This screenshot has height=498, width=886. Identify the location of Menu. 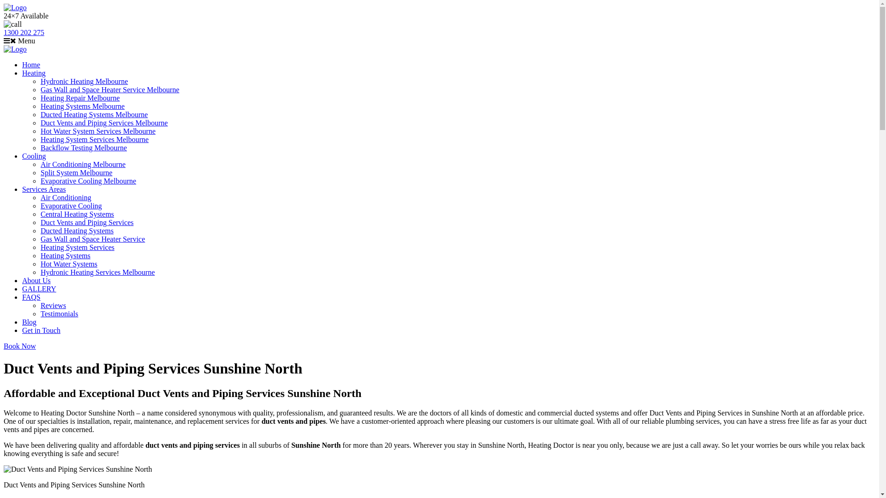
(19, 41).